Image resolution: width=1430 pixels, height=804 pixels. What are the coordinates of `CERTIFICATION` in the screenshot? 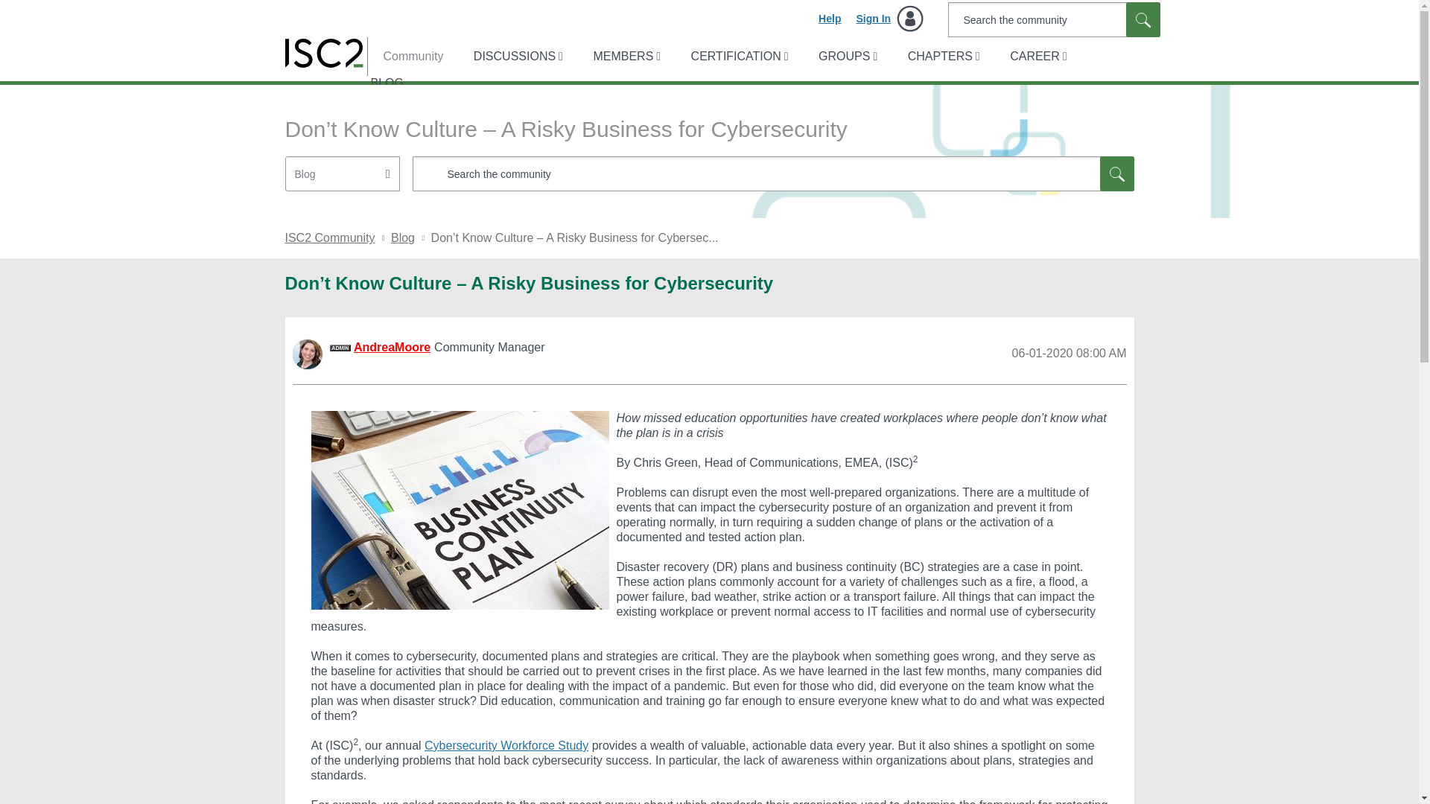 It's located at (738, 57).